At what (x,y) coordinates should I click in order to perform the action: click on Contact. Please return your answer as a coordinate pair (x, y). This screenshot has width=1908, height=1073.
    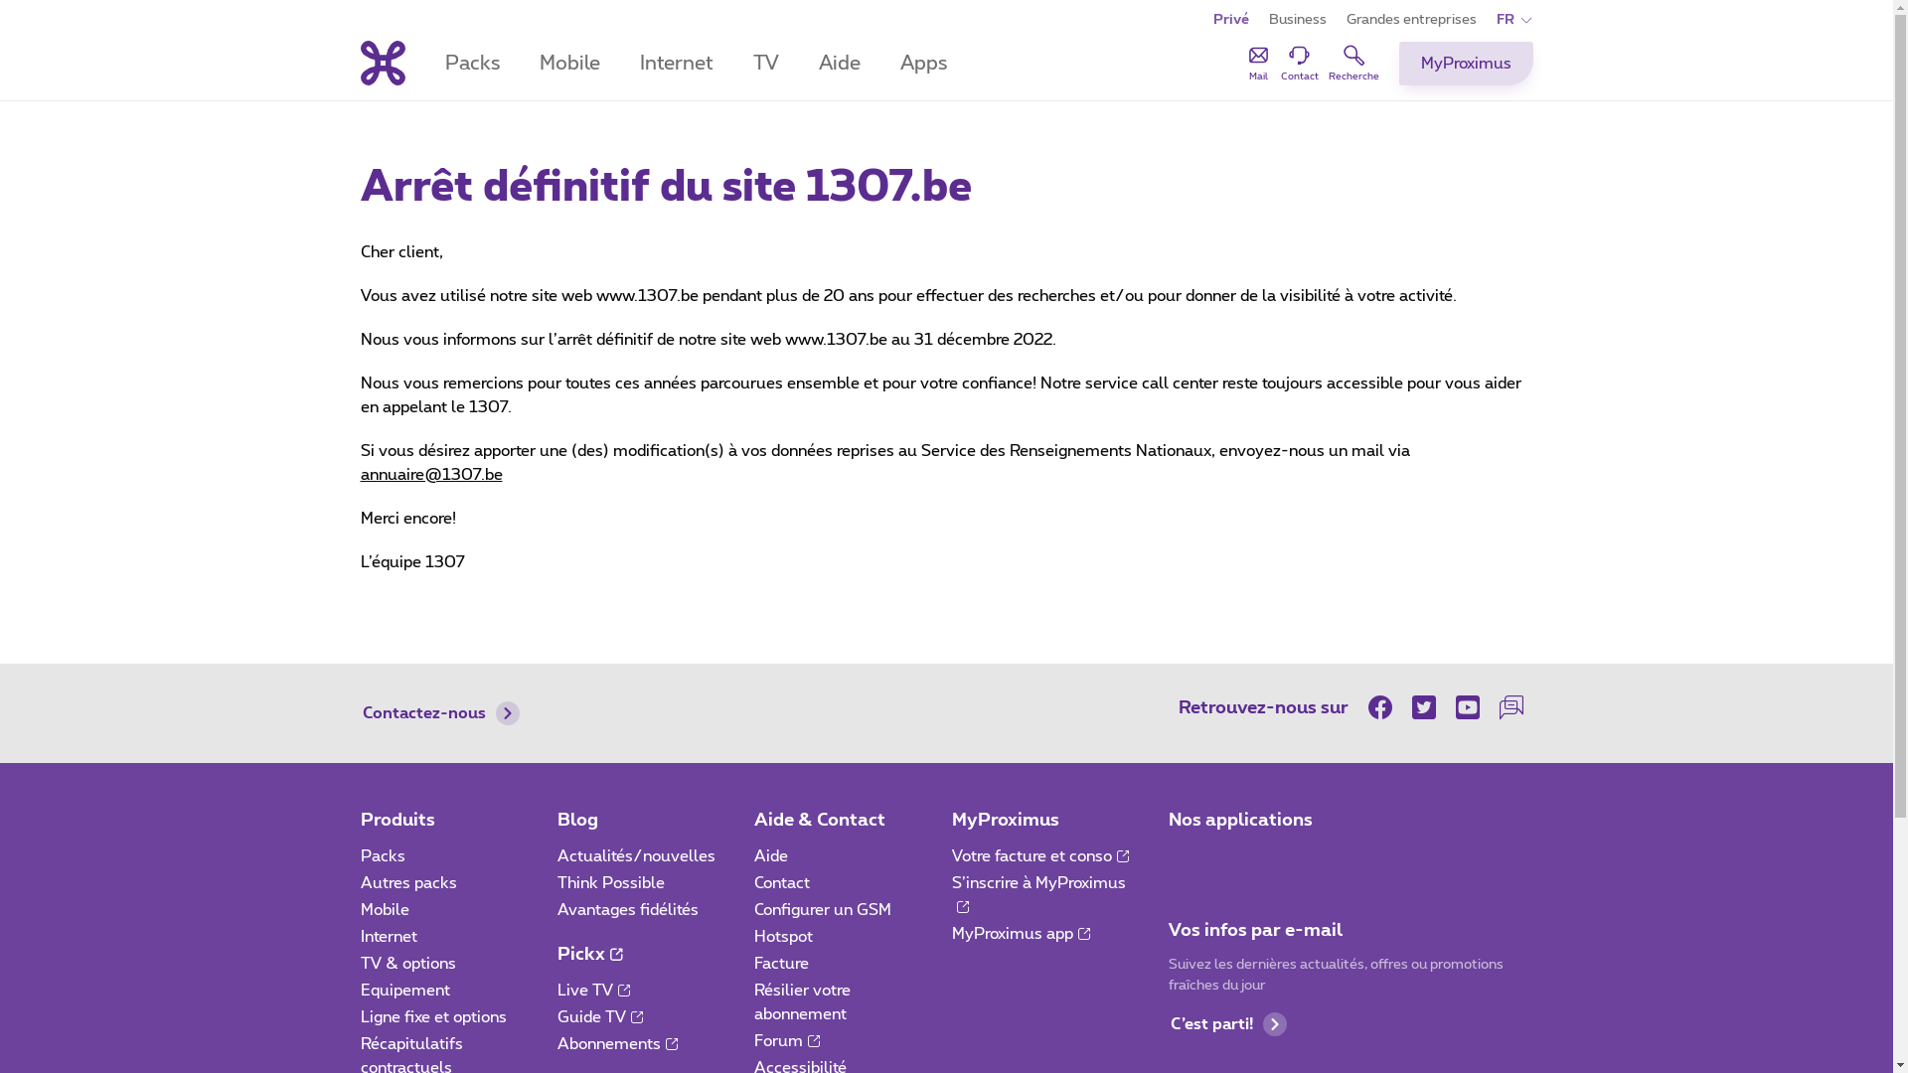
    Looking at the image, I should click on (1299, 63).